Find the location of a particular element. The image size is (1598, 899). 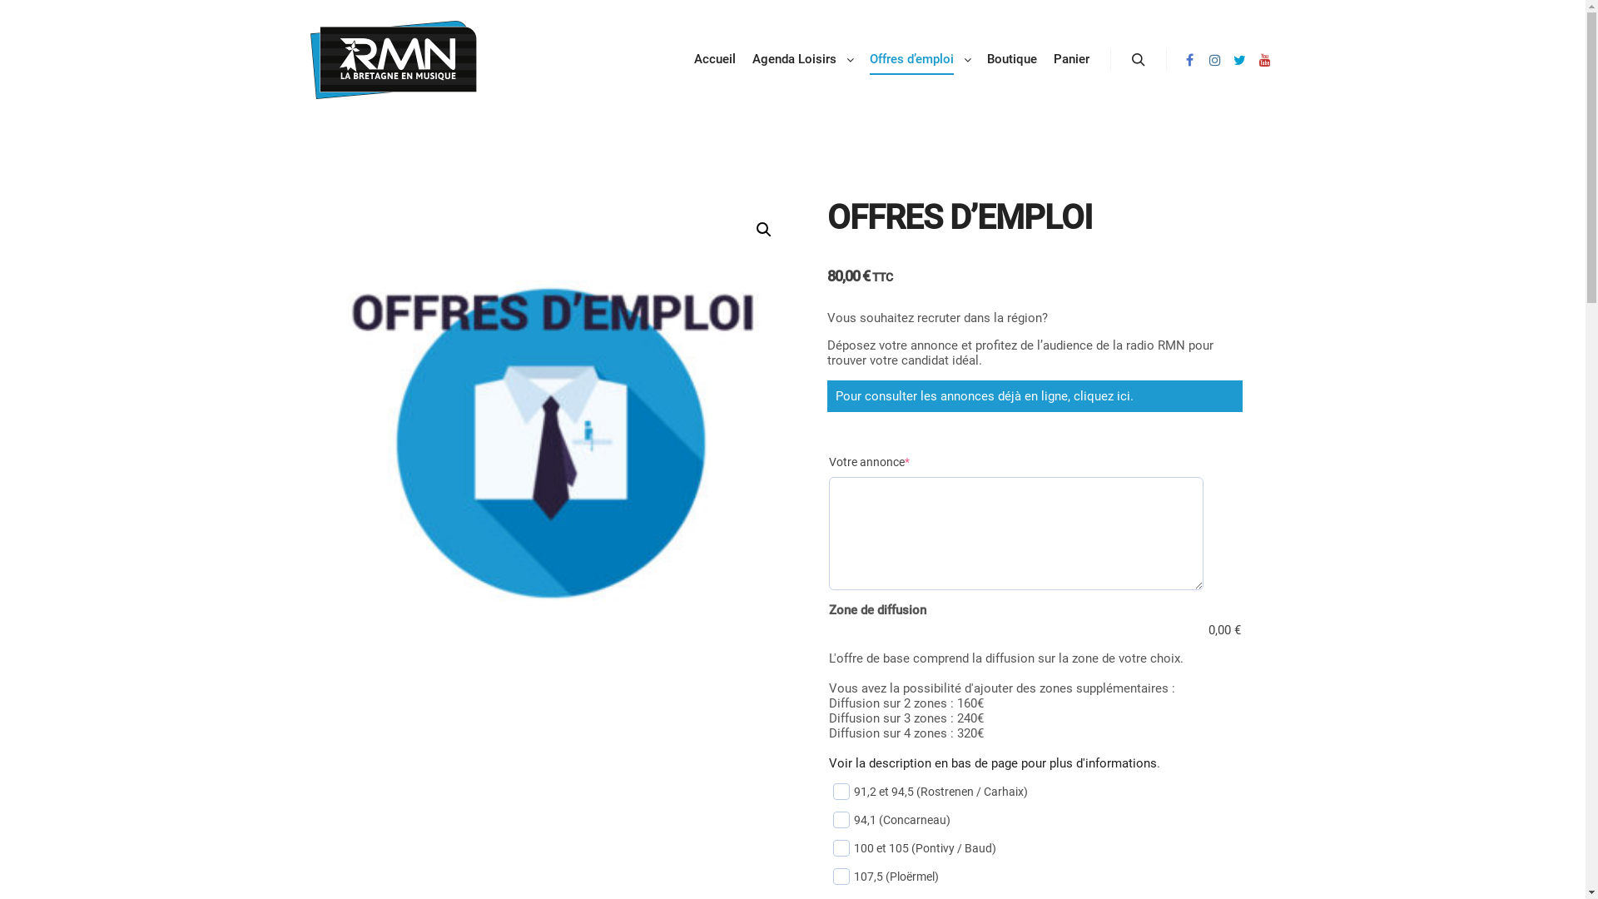

Agenda Loisirs is located at coordinates (792, 60).